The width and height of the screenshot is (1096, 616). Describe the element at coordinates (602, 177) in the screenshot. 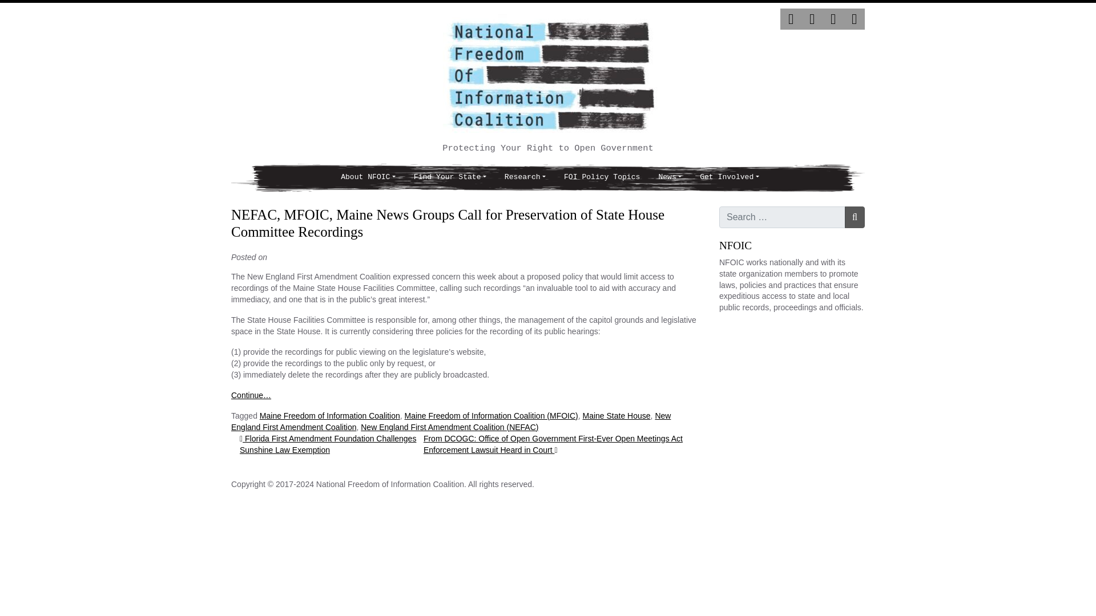

I see `FOI Policy Topics` at that location.